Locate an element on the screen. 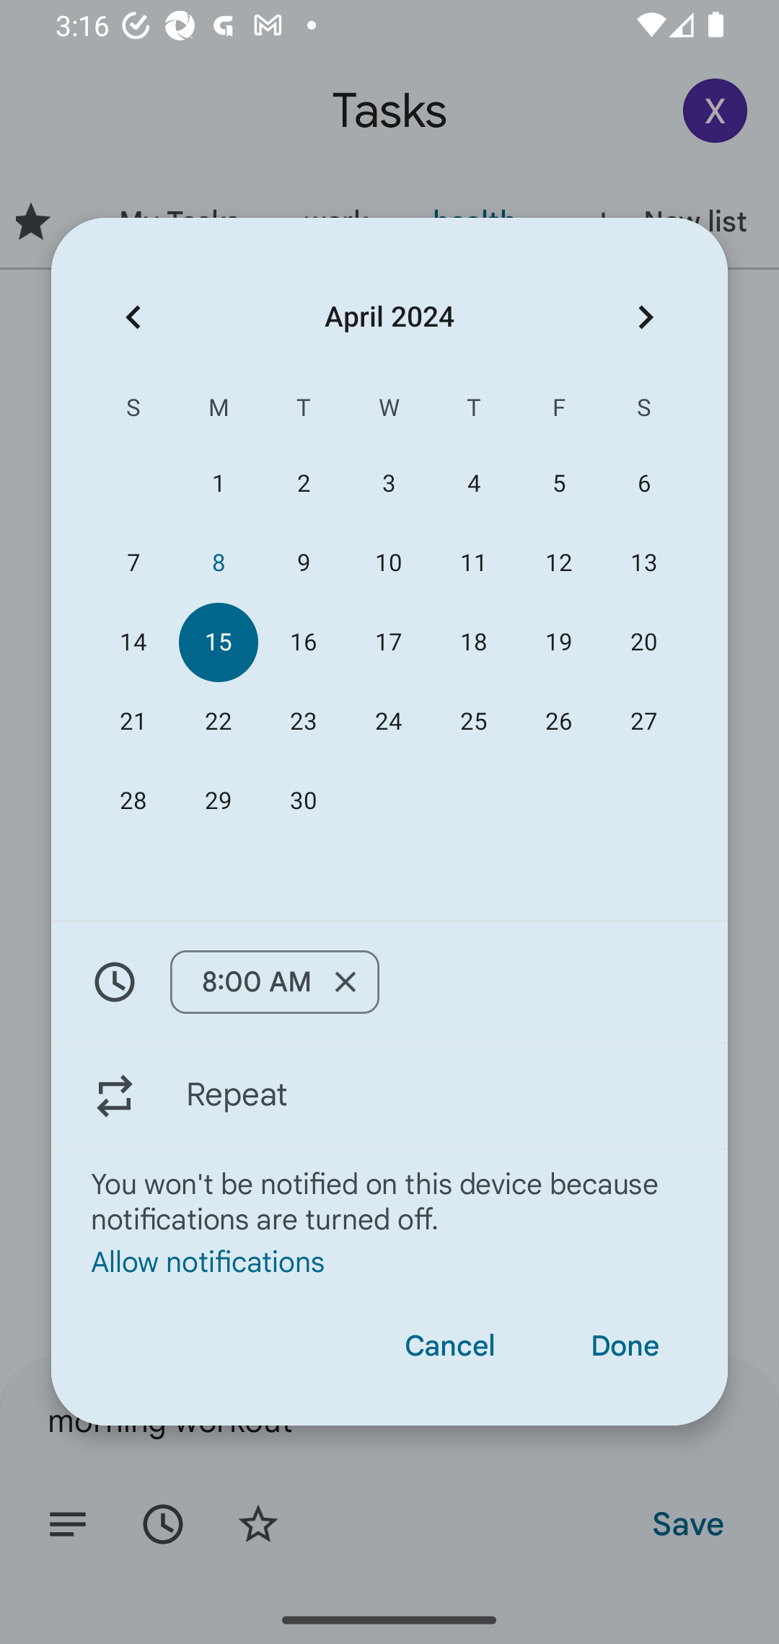 The image size is (779, 1644). 28 28 April 2024 is located at coordinates (133, 800).